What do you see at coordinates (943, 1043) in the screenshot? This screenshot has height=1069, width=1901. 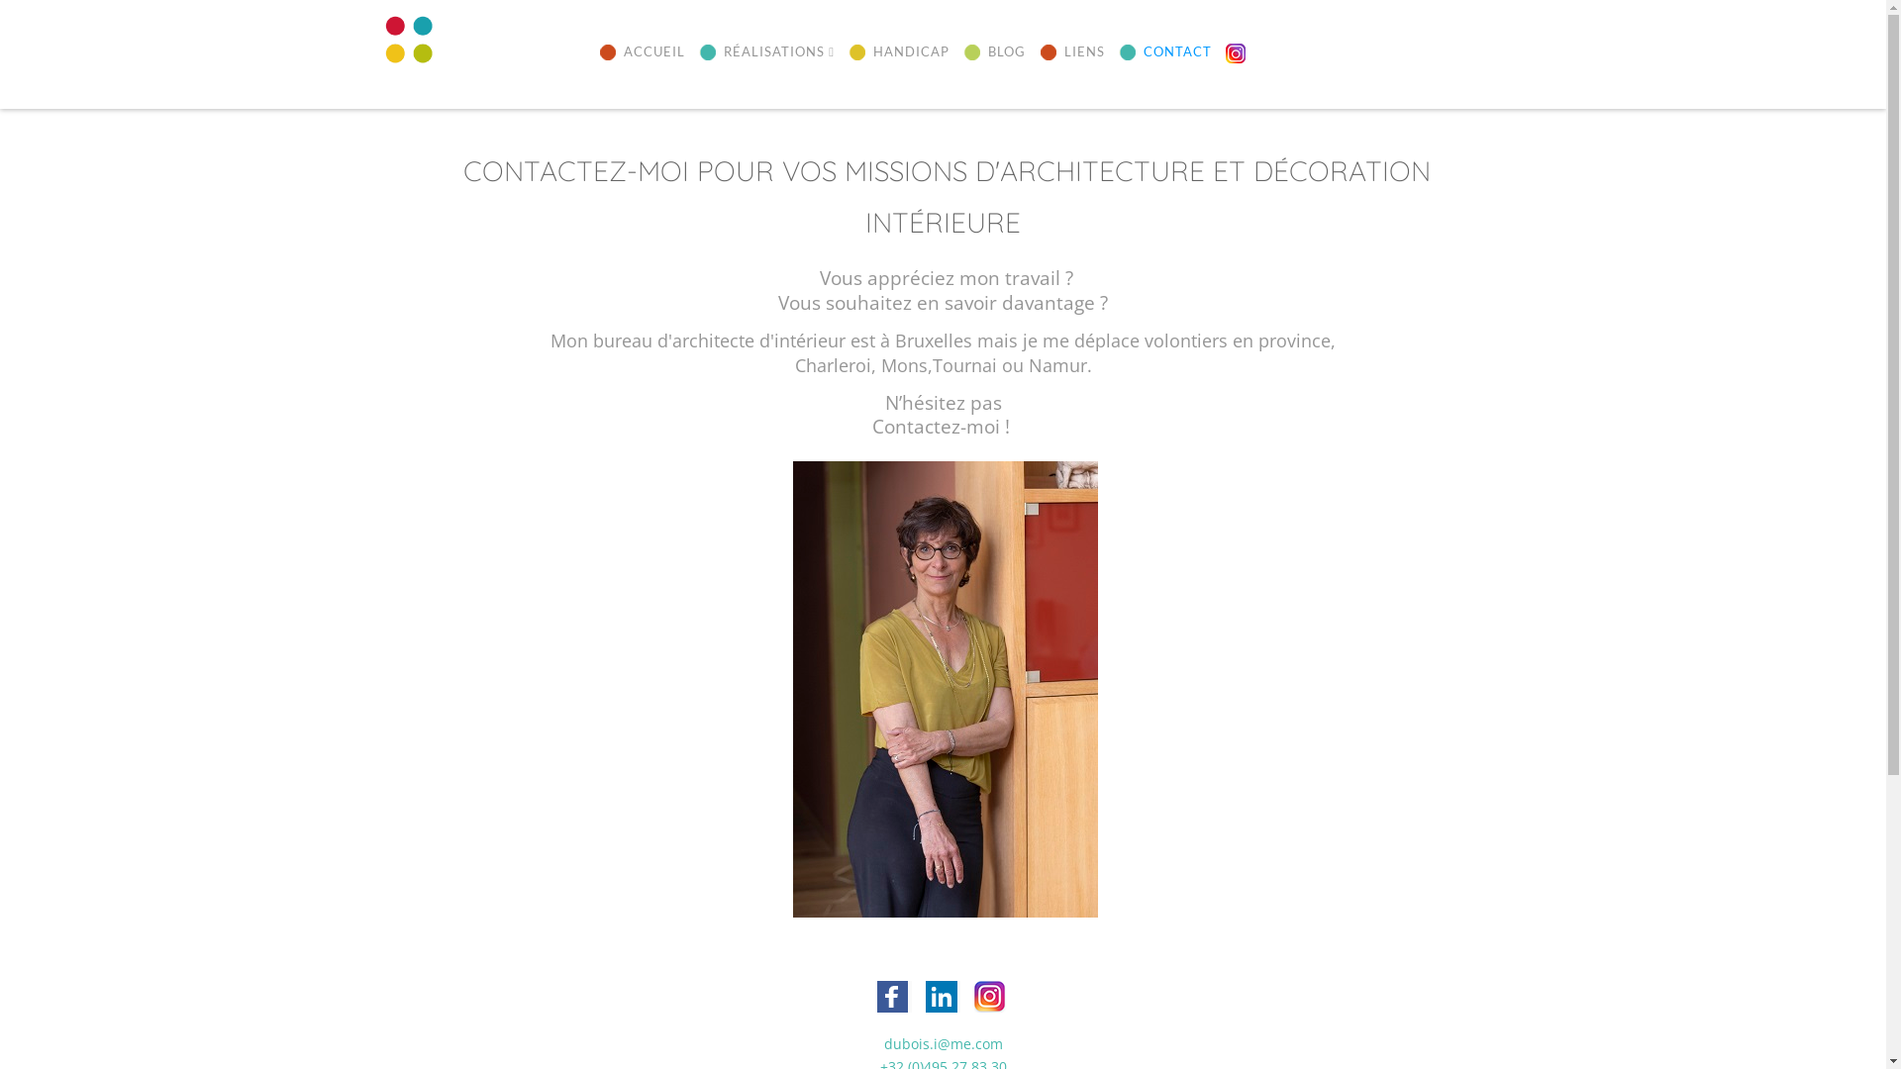 I see `dubois.i@me.com` at bounding box center [943, 1043].